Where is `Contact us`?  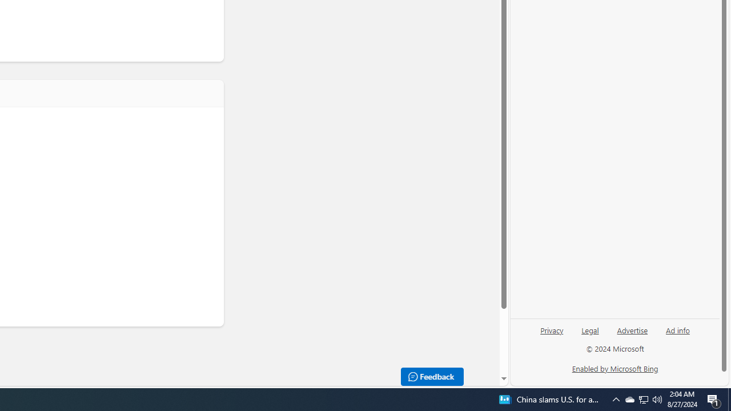
Contact us is located at coordinates (219, 369).